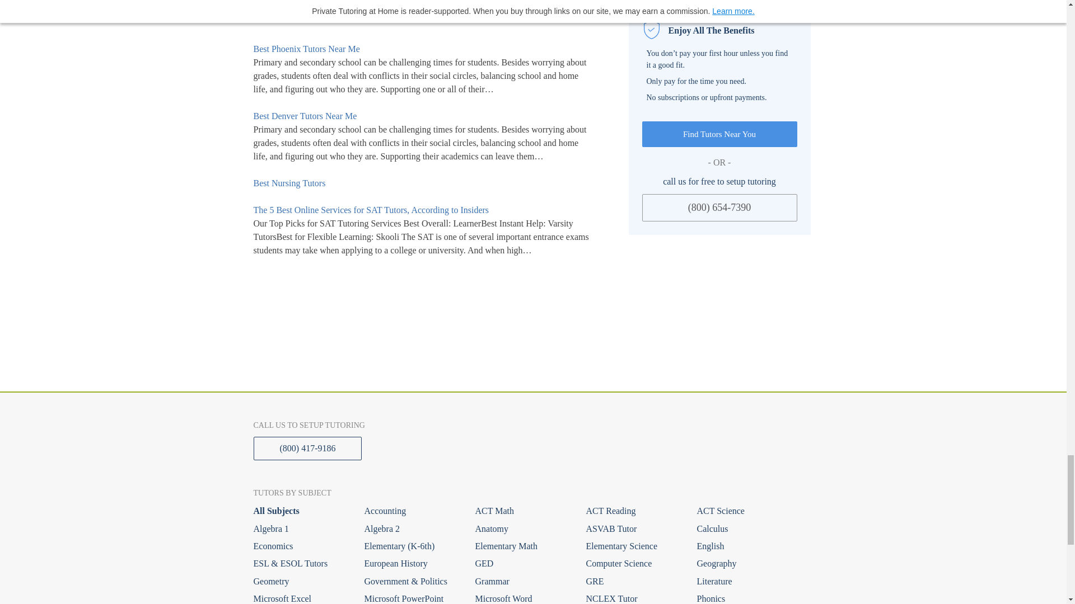 Image resolution: width=1075 pixels, height=604 pixels. I want to click on All Subjects, so click(300, 511).